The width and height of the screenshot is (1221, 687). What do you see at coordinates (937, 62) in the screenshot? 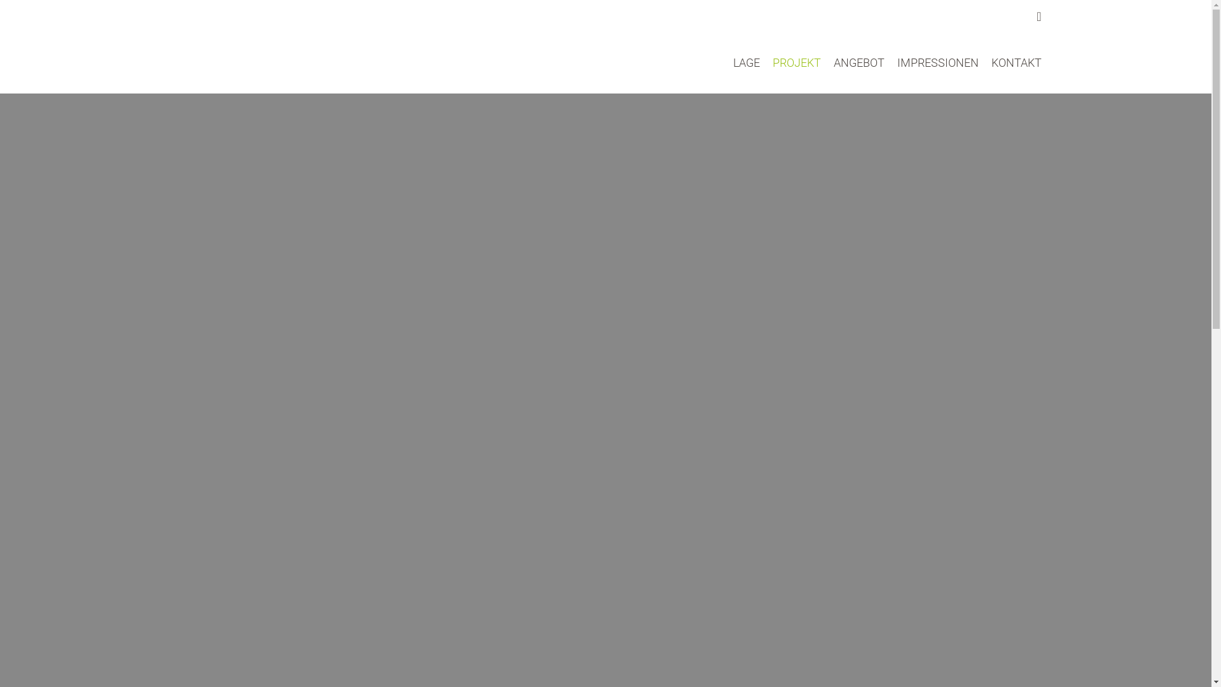
I see `IMPRESSIONEN` at bounding box center [937, 62].